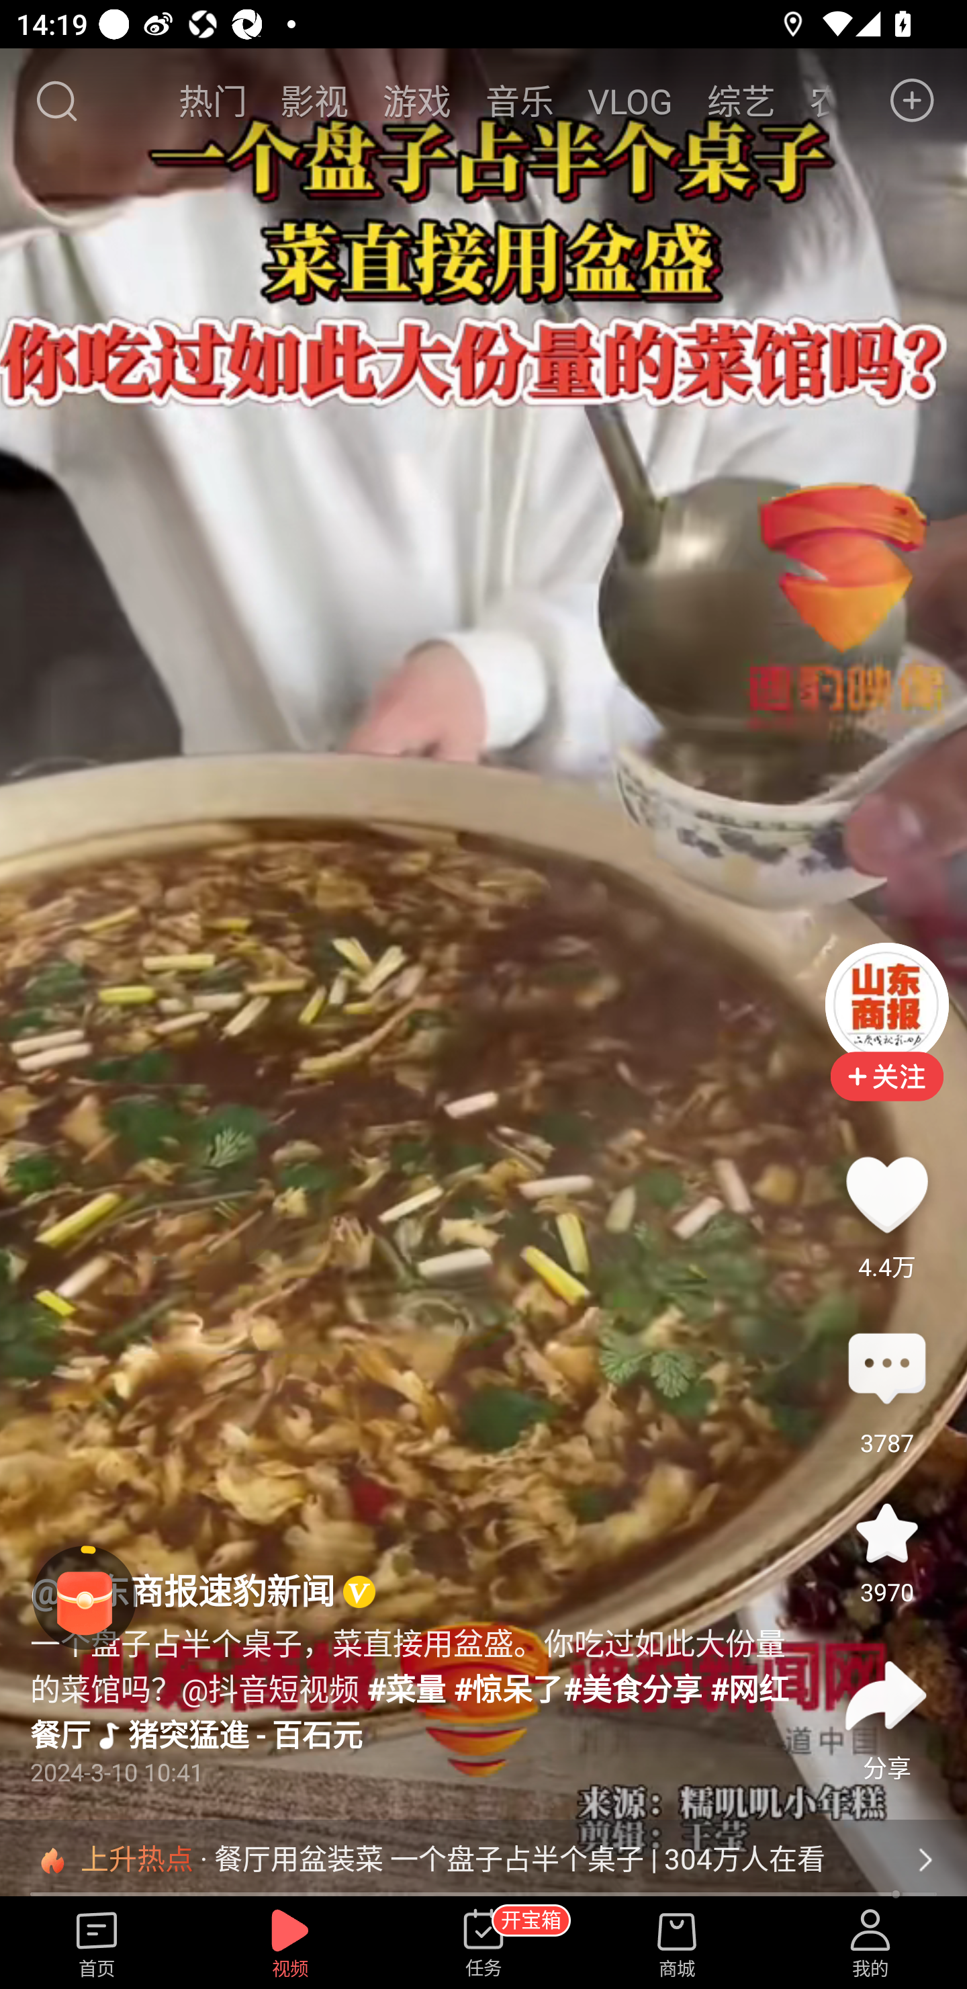 The height and width of the screenshot is (1989, 967). I want to click on 评论3787 评论 3787, so click(886, 1370).